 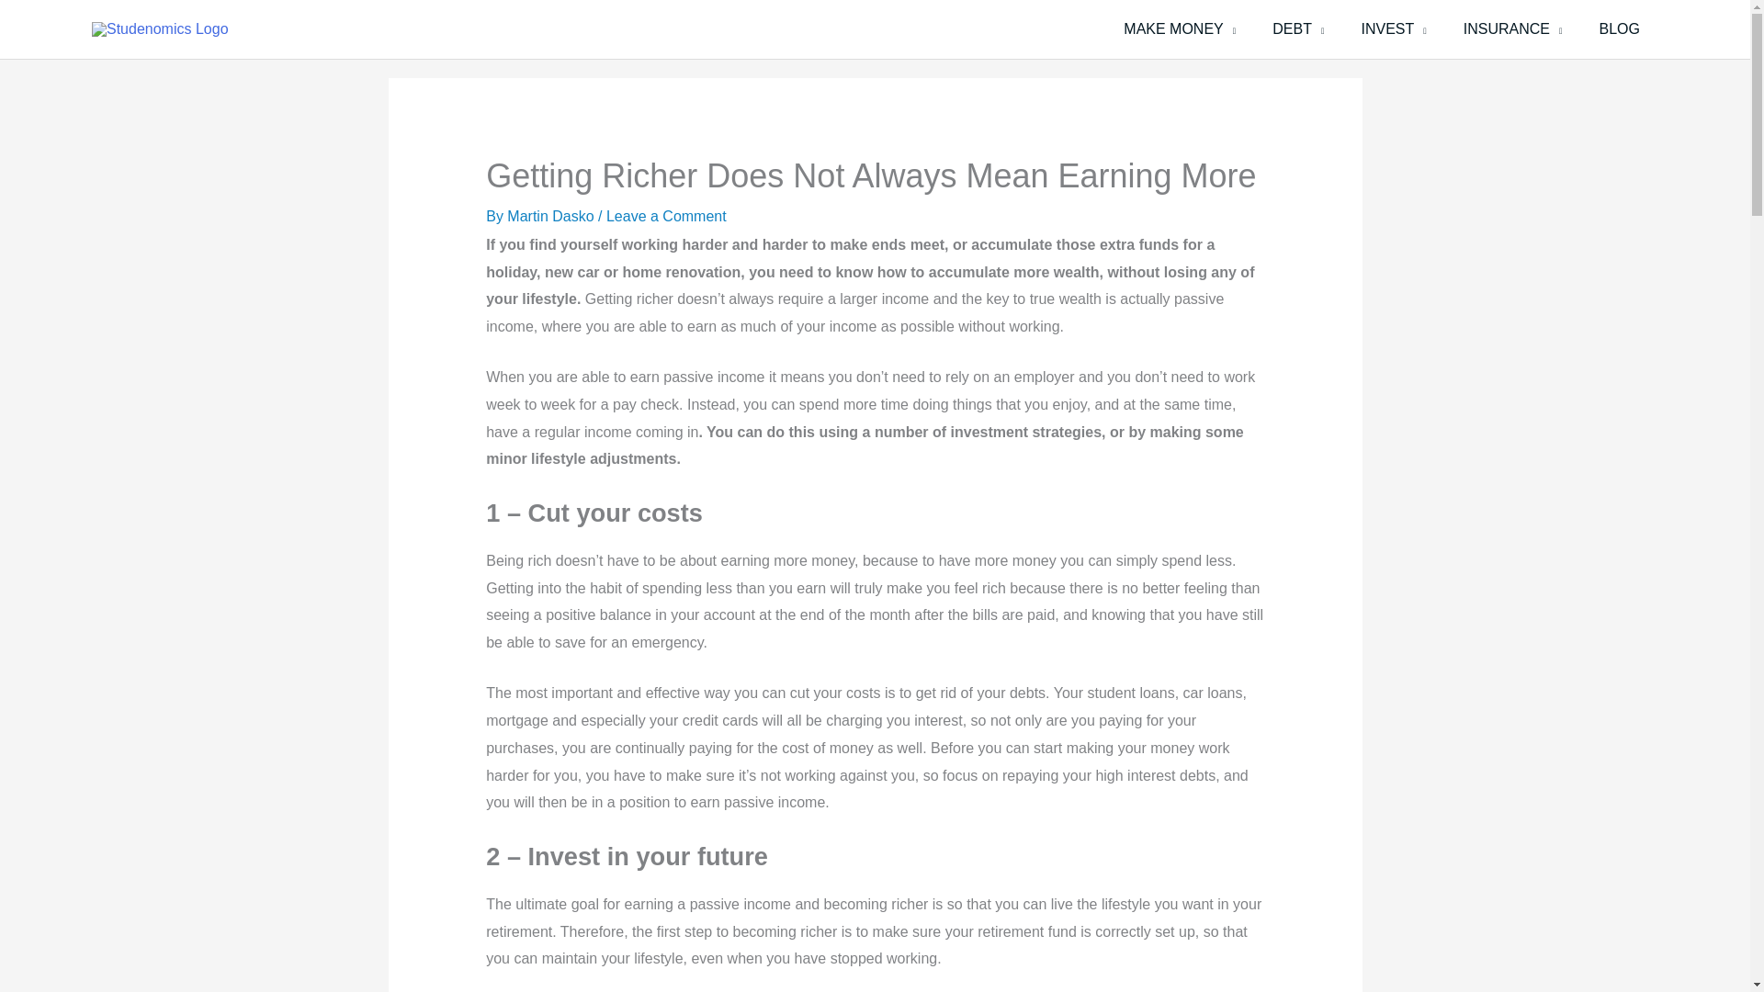 What do you see at coordinates (1298, 29) in the screenshot?
I see `DEBT` at bounding box center [1298, 29].